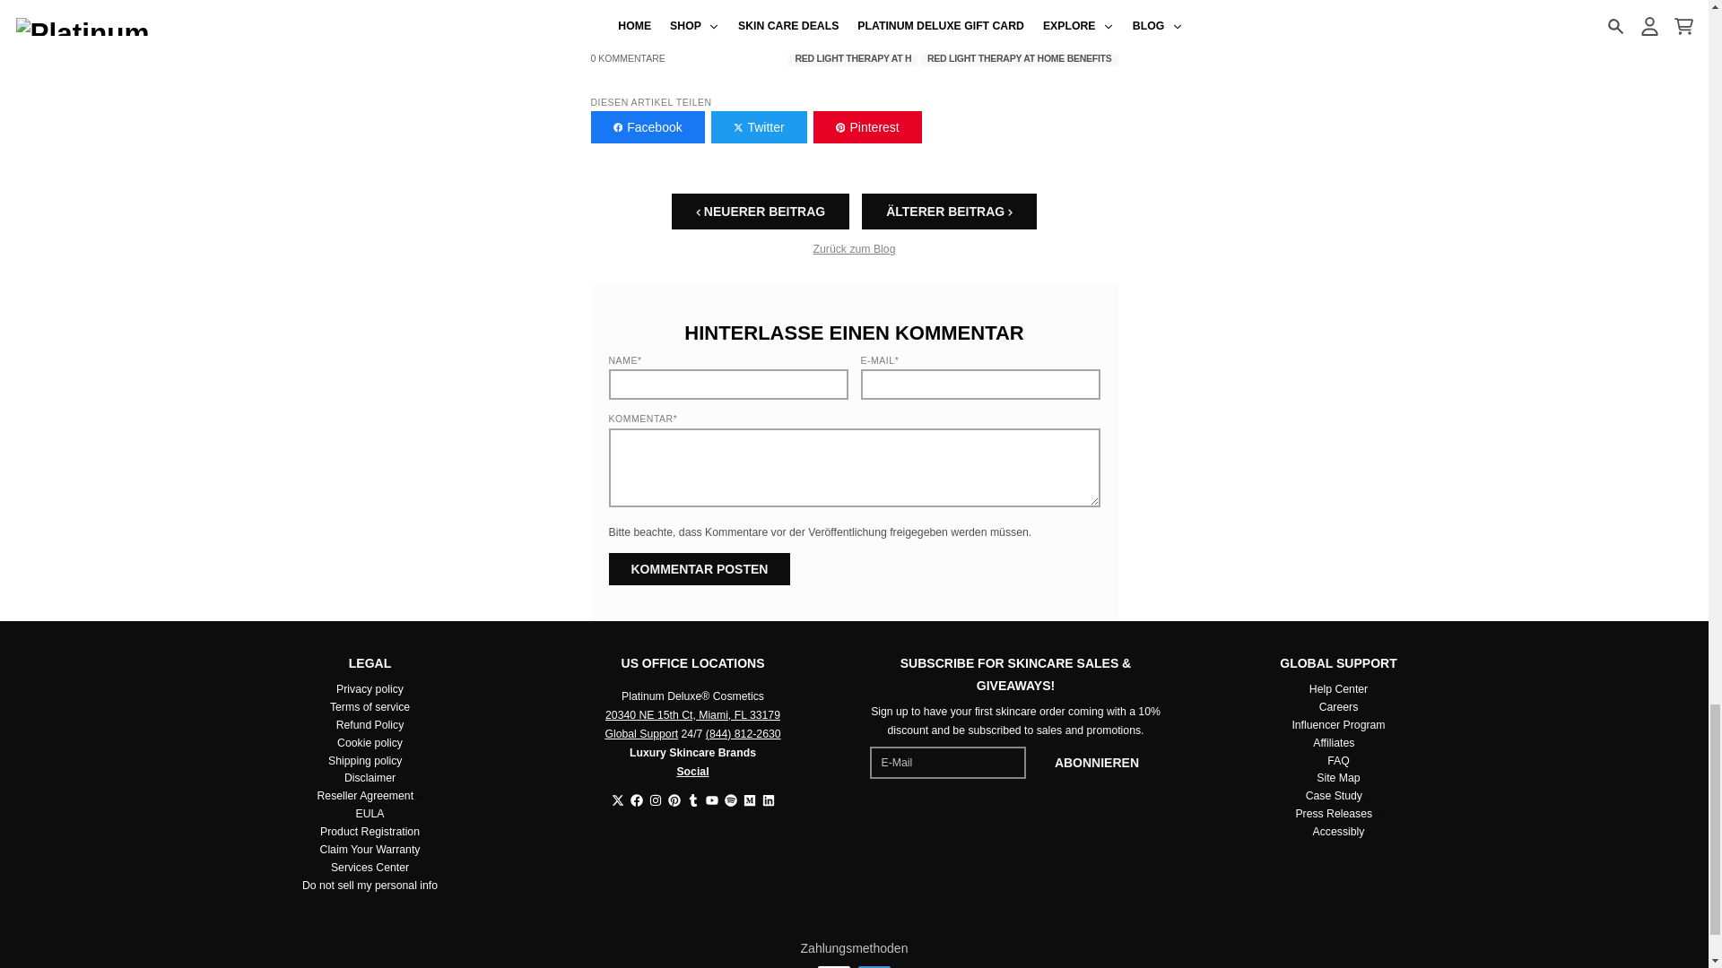 This screenshot has width=1722, height=968. Describe the element at coordinates (636, 799) in the screenshot. I see `Facebook - Platinum Deluxe Cosmetics` at that location.